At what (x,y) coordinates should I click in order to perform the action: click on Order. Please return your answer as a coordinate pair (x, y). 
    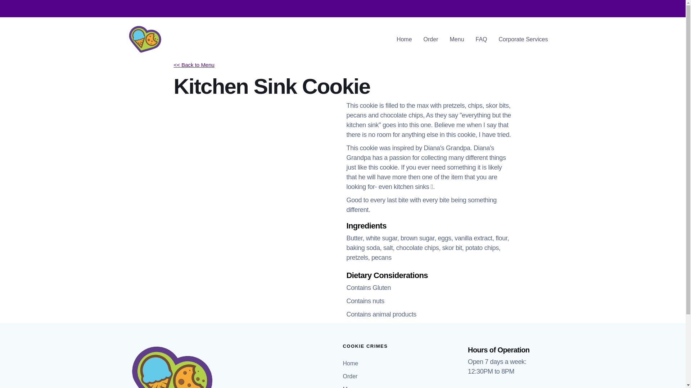
    Looking at the image, I should click on (431, 40).